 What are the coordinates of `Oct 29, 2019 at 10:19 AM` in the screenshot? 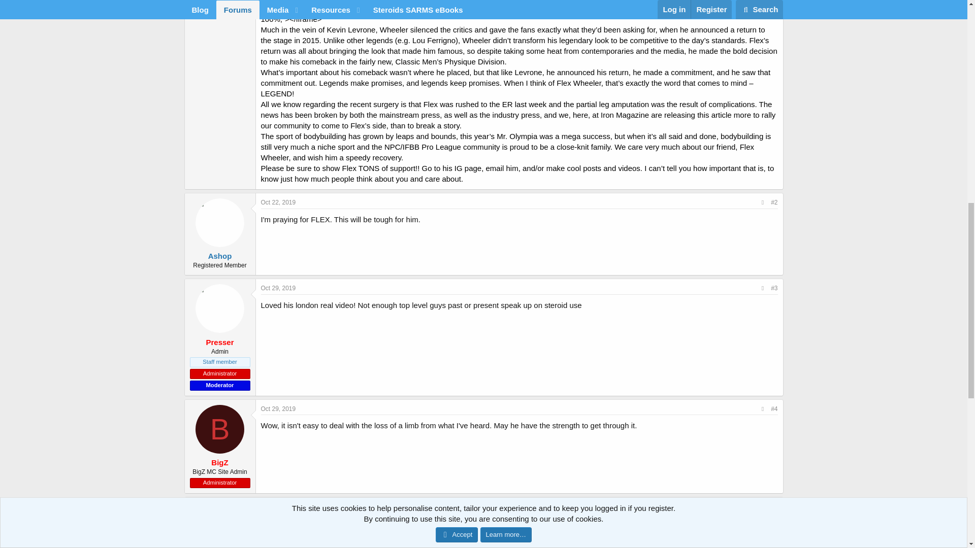 It's located at (278, 409).